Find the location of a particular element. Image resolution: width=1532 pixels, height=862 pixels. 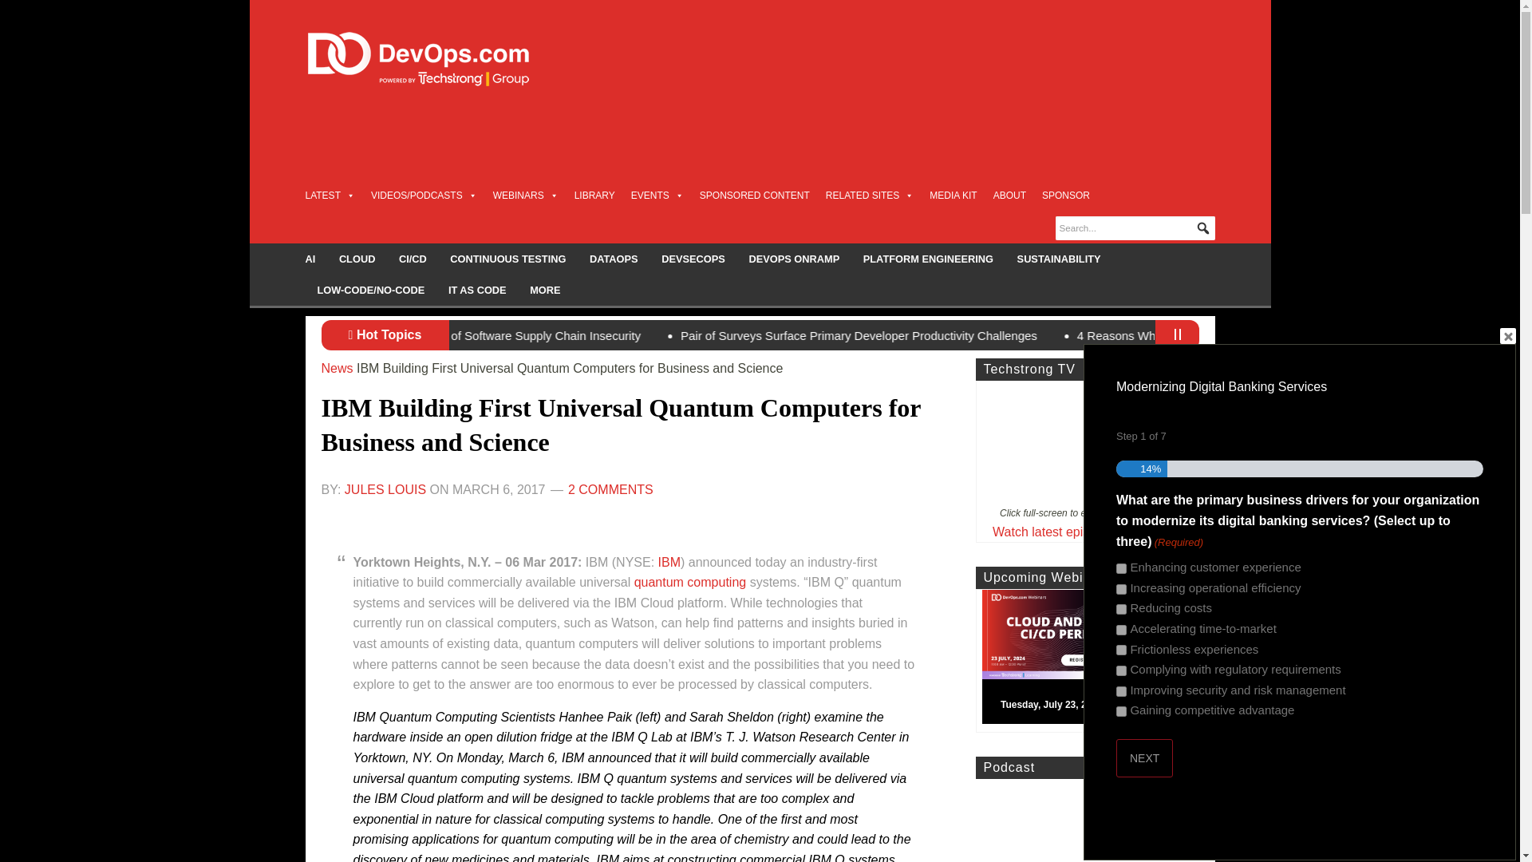

Gaining competitive advantage is located at coordinates (1121, 710).